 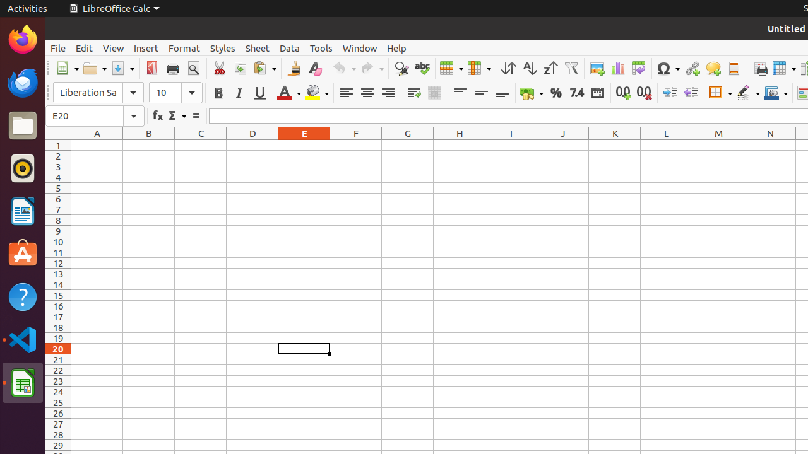 I want to click on Freeze Rows and Columns, so click(x=784, y=68).